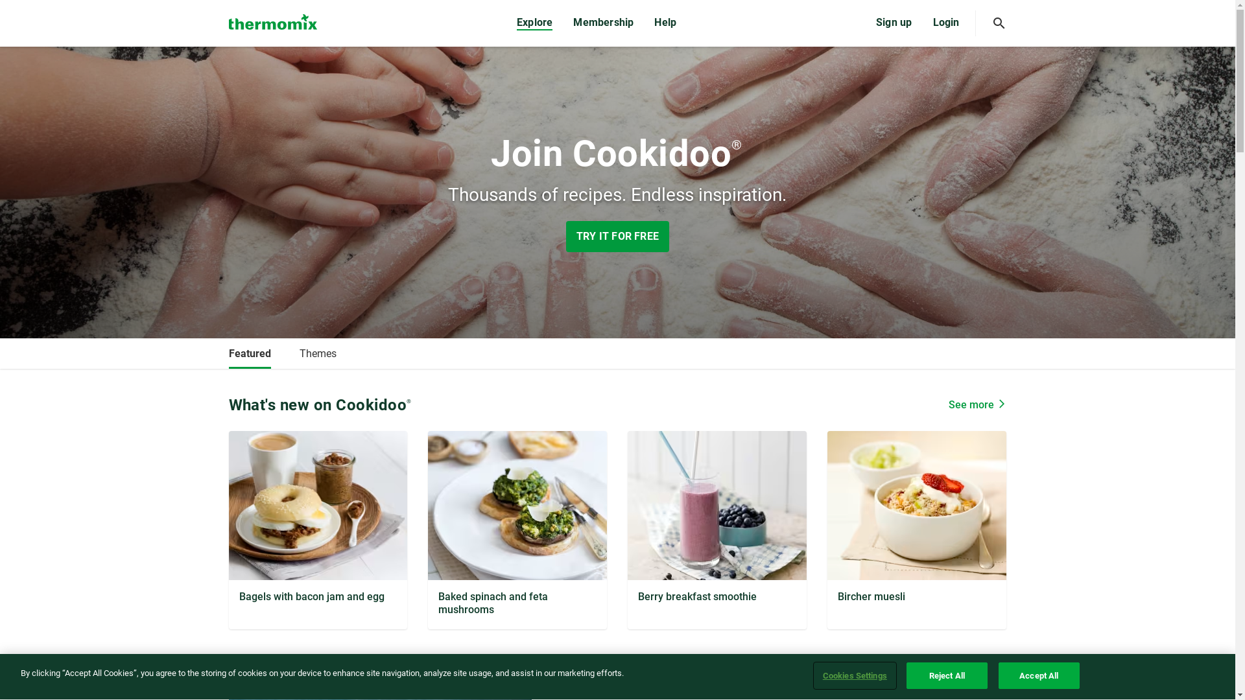 This screenshot has height=700, width=1245. What do you see at coordinates (917, 506) in the screenshot?
I see `Bircher muesli` at bounding box center [917, 506].